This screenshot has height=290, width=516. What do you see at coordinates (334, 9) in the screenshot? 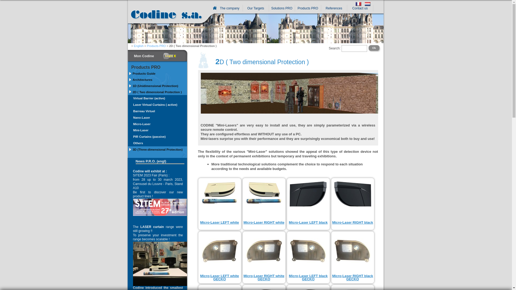
I see `References` at bounding box center [334, 9].